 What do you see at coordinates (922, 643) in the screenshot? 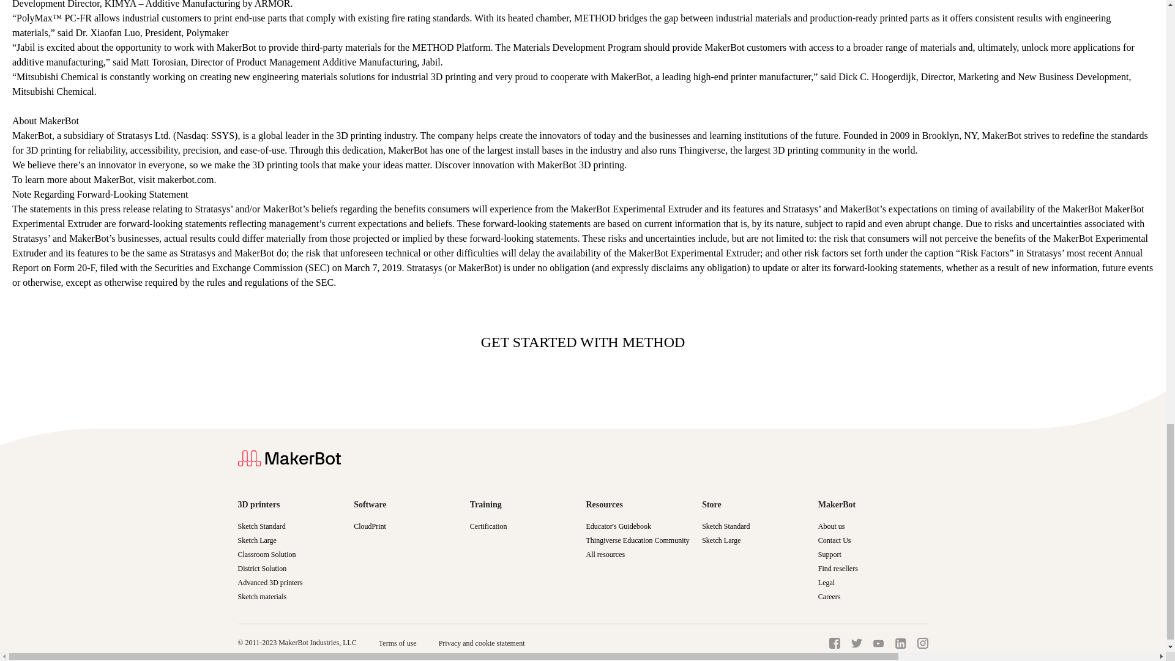
I see `Instagram` at bounding box center [922, 643].